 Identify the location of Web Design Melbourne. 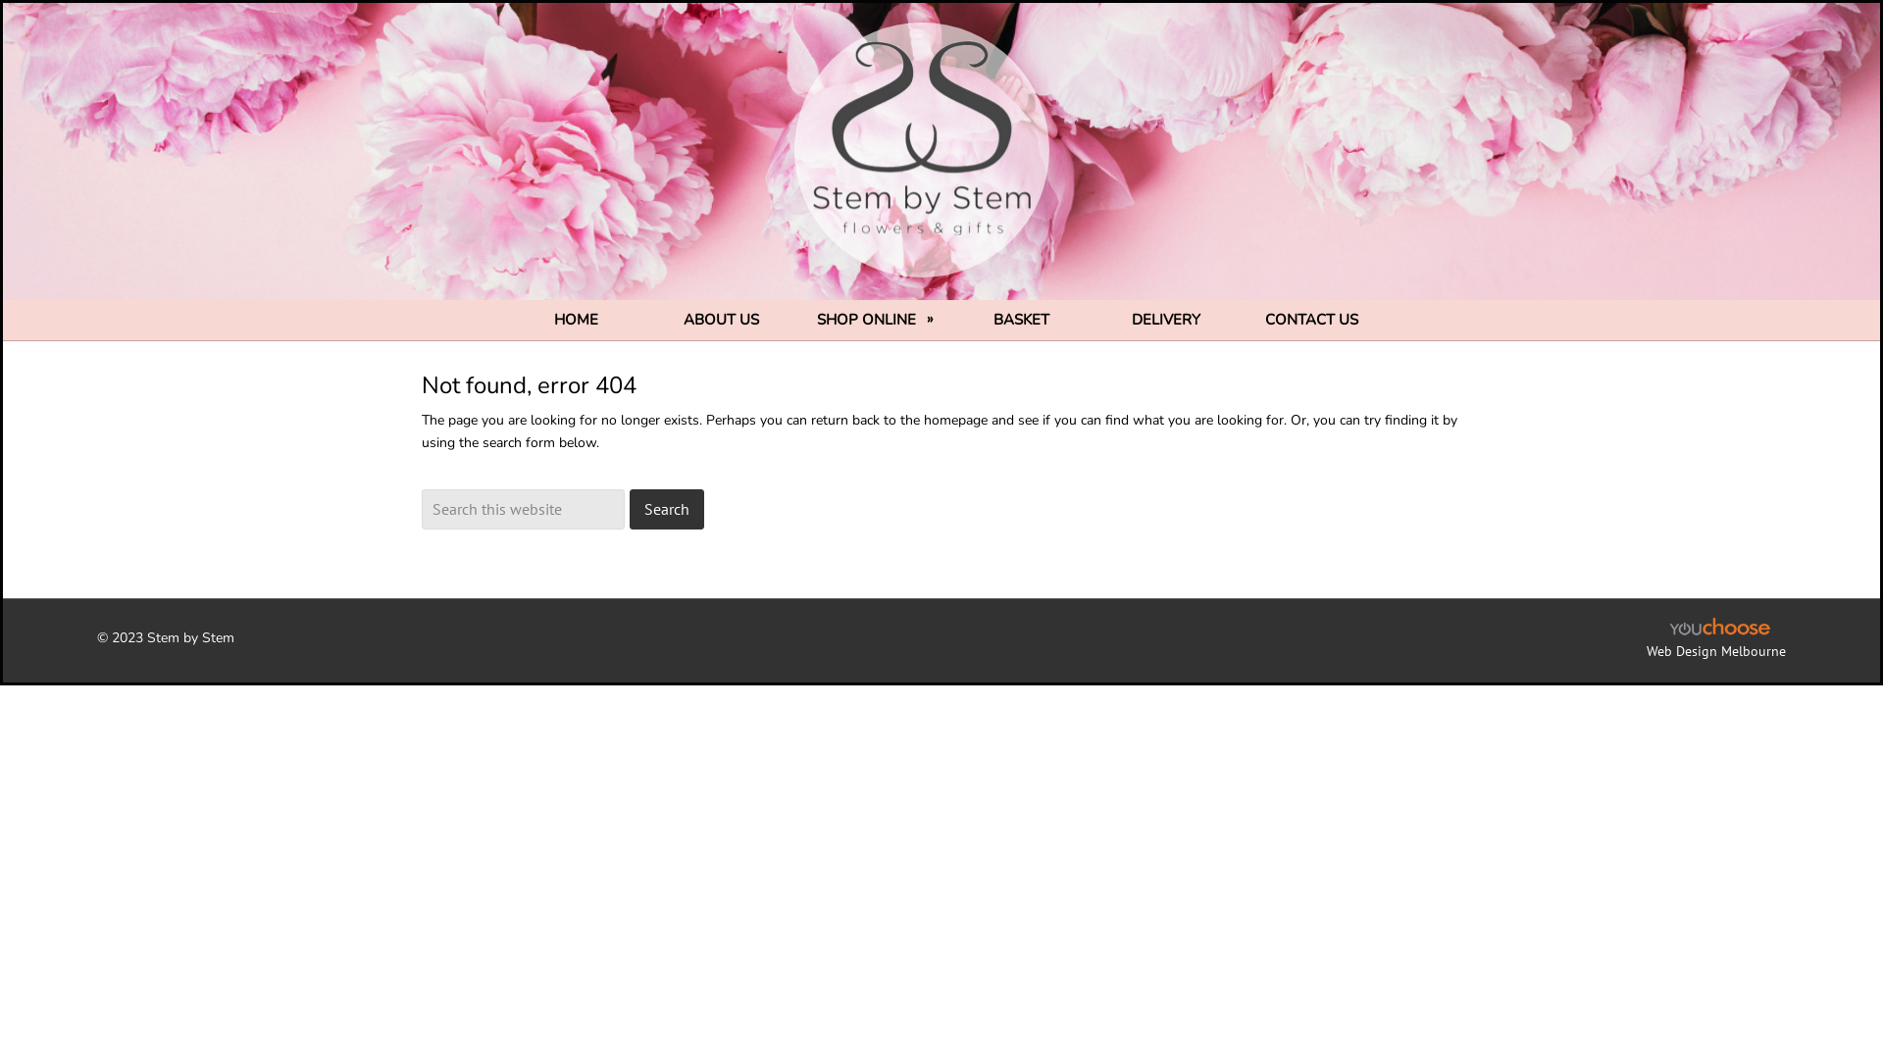
(1716, 650).